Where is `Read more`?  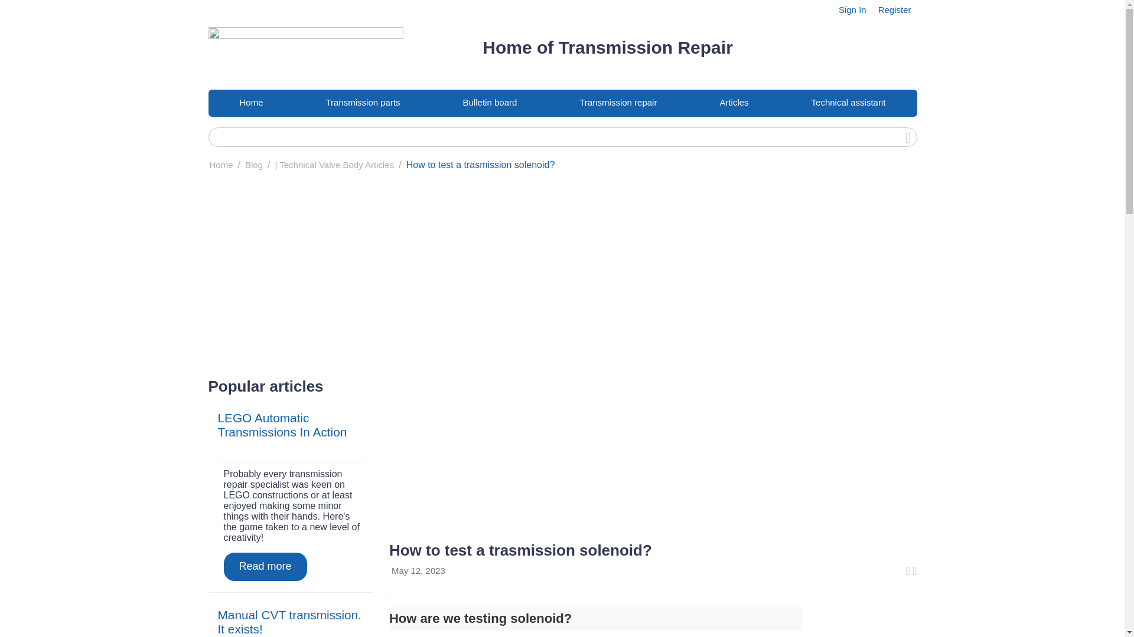
Read more is located at coordinates (265, 566).